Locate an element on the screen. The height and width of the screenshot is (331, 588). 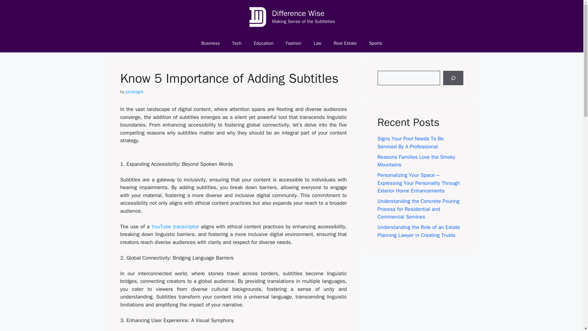
jamesgre is located at coordinates (134, 91).